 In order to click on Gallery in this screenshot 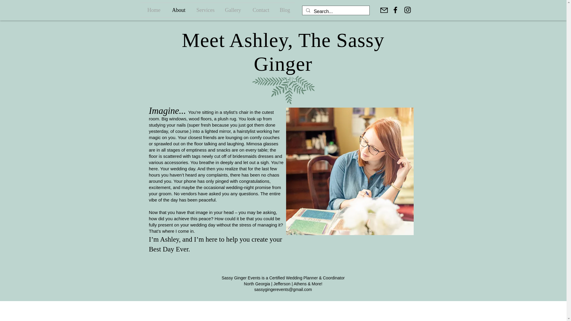, I will do `click(232, 10)`.